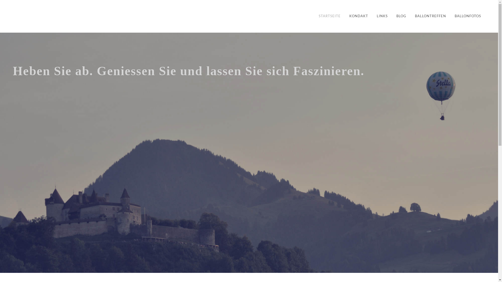 The image size is (502, 282). I want to click on LINKS, so click(382, 16).